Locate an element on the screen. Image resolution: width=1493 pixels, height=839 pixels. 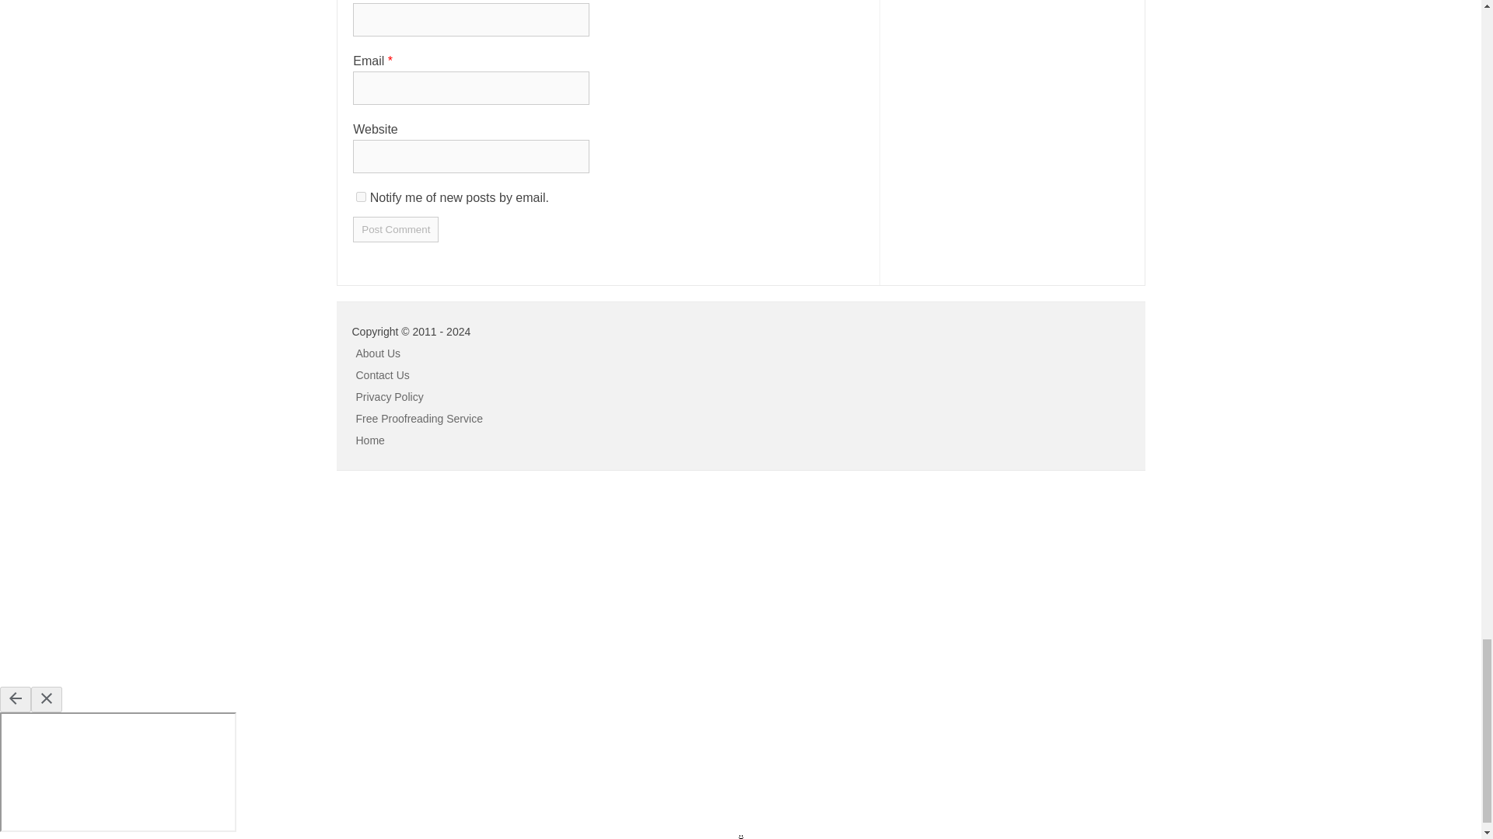
Contact Us is located at coordinates (383, 375).